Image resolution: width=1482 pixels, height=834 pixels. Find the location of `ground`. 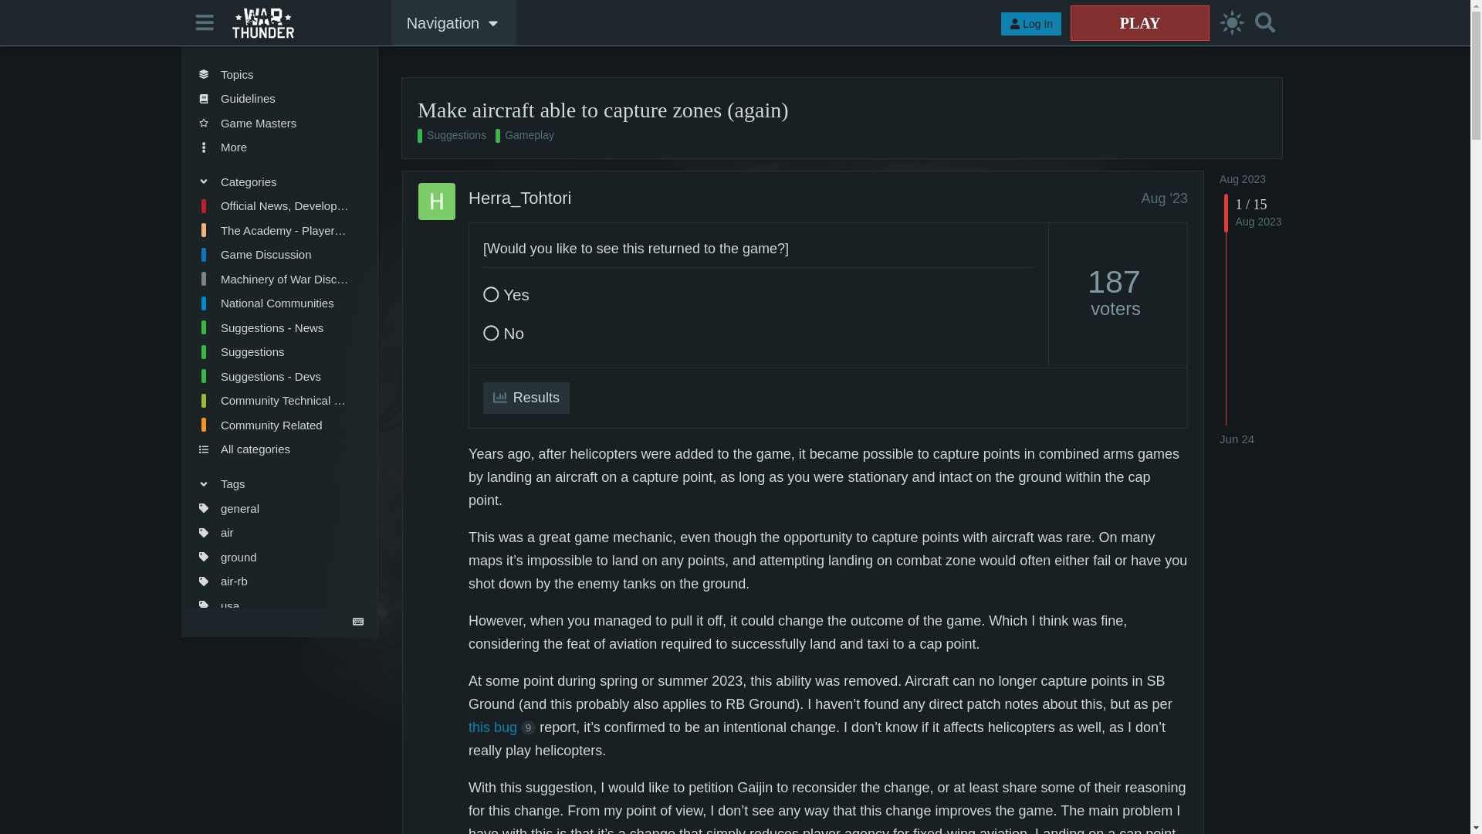

ground is located at coordinates (273, 556).